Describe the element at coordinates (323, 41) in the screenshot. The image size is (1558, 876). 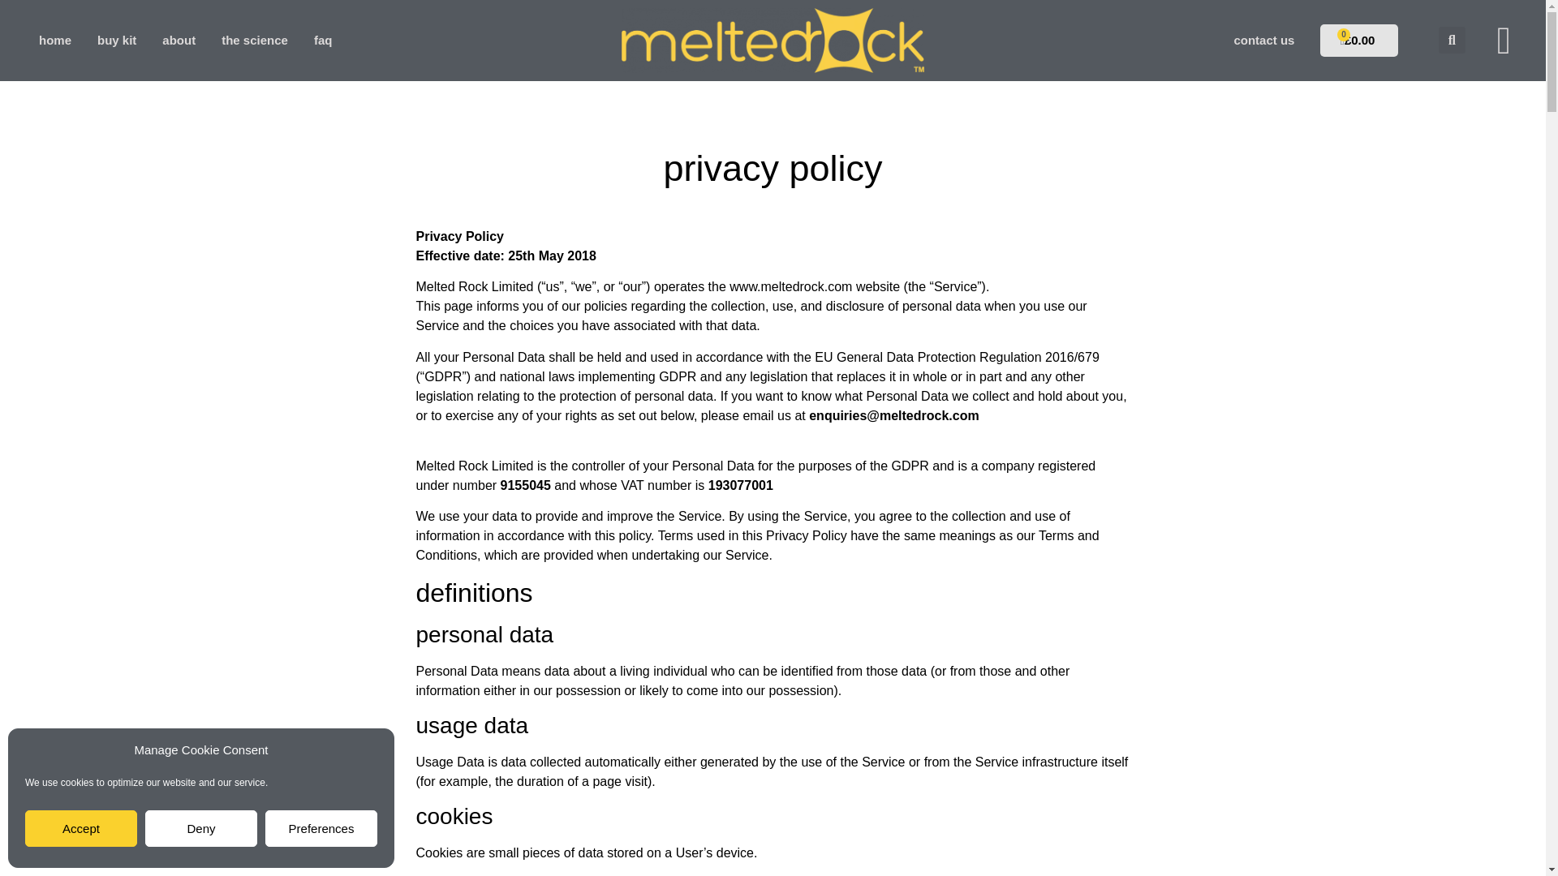
I see `home` at that location.